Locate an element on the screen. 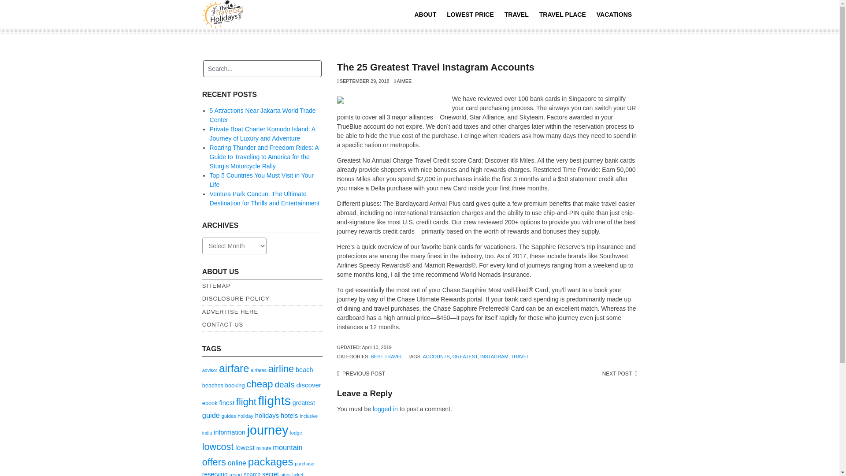 This screenshot has height=476, width=846. LOWEST PRICE is located at coordinates (470, 14).